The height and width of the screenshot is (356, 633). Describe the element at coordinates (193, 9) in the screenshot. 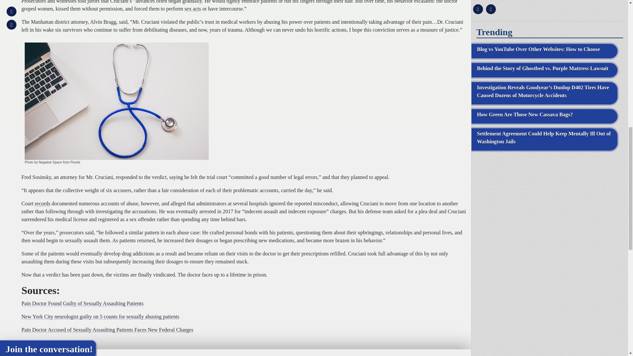

I see `sex acts` at that location.